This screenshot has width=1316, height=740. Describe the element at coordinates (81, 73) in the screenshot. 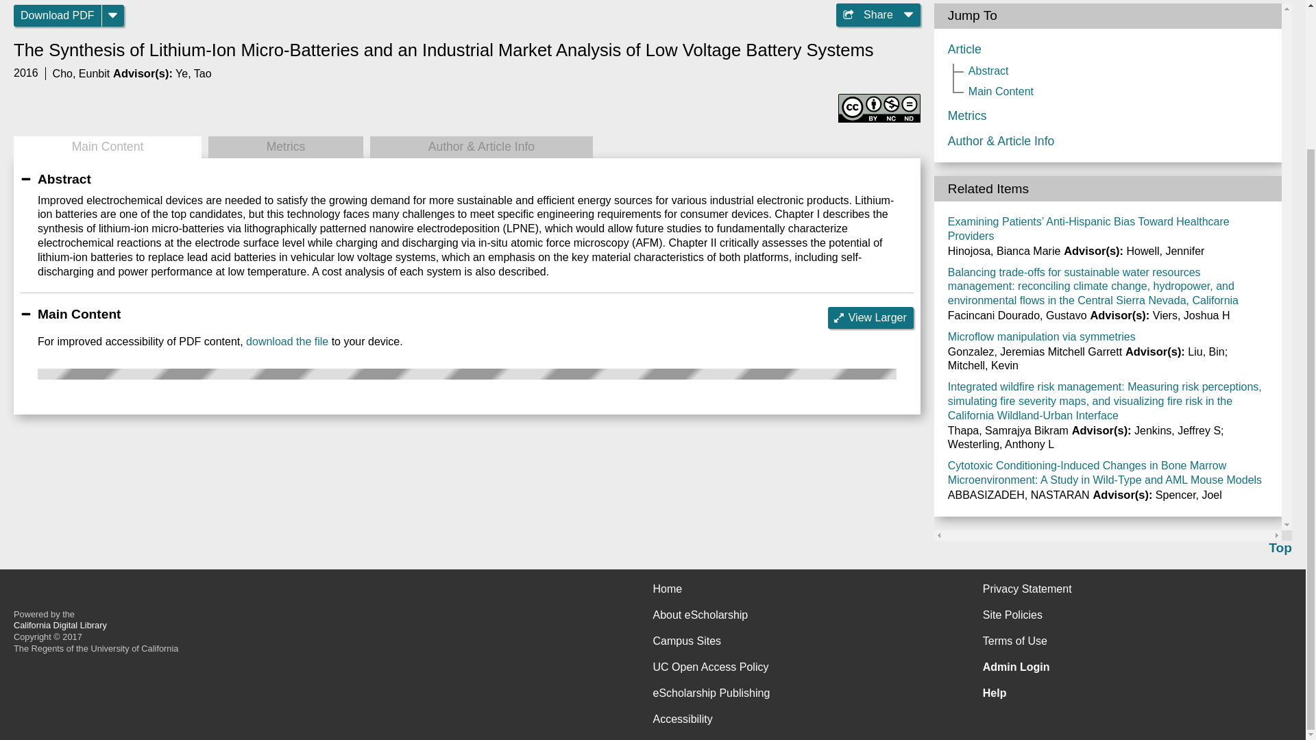

I see `Cho, Eunbit` at that location.